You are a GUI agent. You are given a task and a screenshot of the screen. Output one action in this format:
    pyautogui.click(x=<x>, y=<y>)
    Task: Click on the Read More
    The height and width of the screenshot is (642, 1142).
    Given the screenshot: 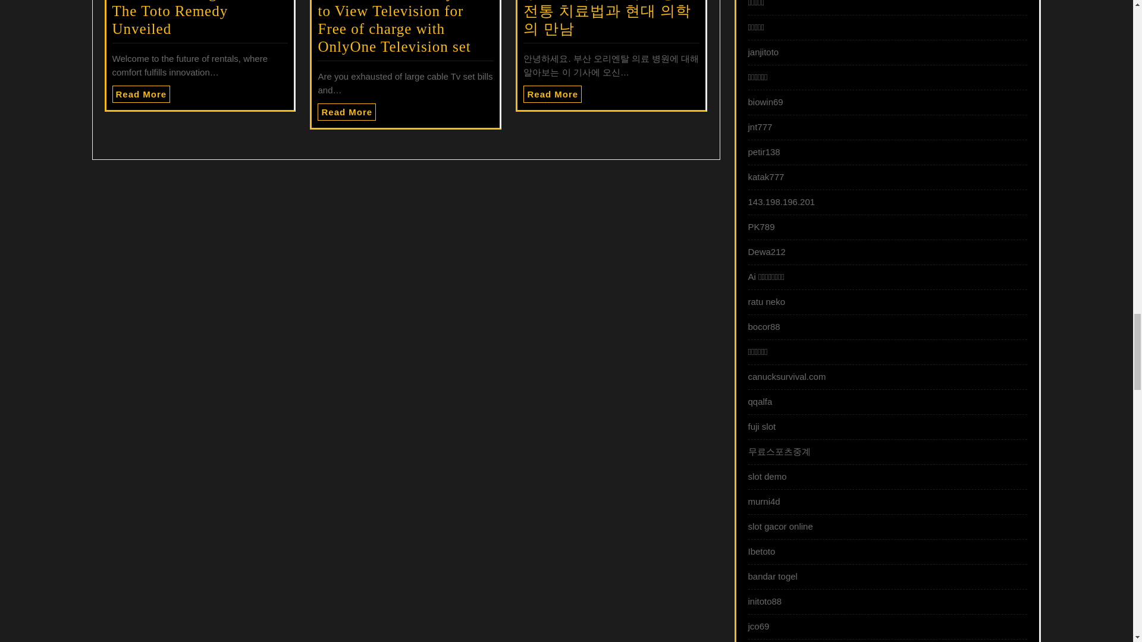 What is the action you would take?
    pyautogui.click(x=552, y=94)
    